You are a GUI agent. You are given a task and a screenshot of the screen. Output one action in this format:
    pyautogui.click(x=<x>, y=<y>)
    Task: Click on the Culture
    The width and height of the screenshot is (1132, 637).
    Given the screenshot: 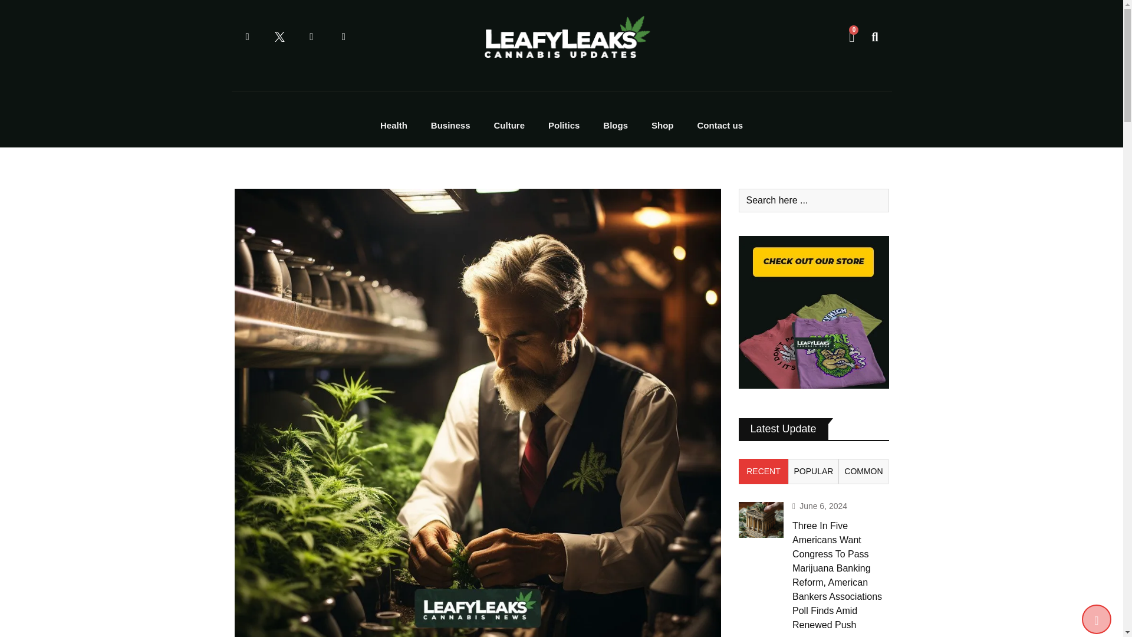 What is the action you would take?
    pyautogui.click(x=509, y=126)
    